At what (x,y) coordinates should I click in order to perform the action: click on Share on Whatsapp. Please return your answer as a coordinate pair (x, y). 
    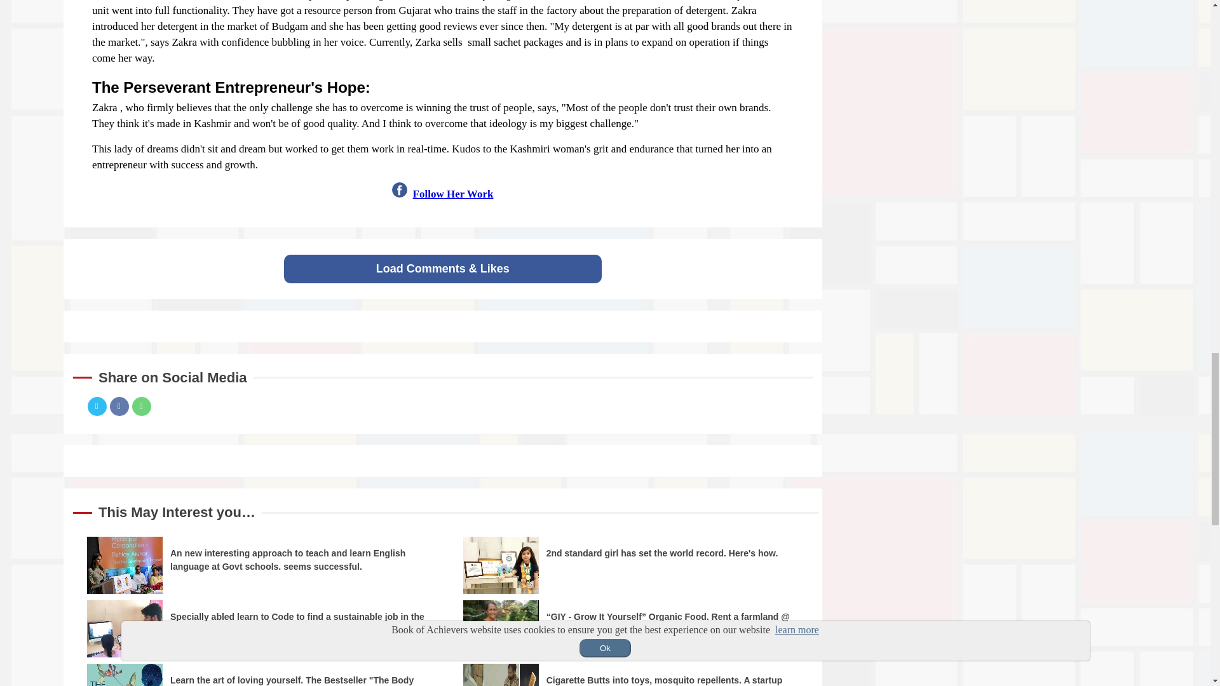
    Looking at the image, I should click on (141, 407).